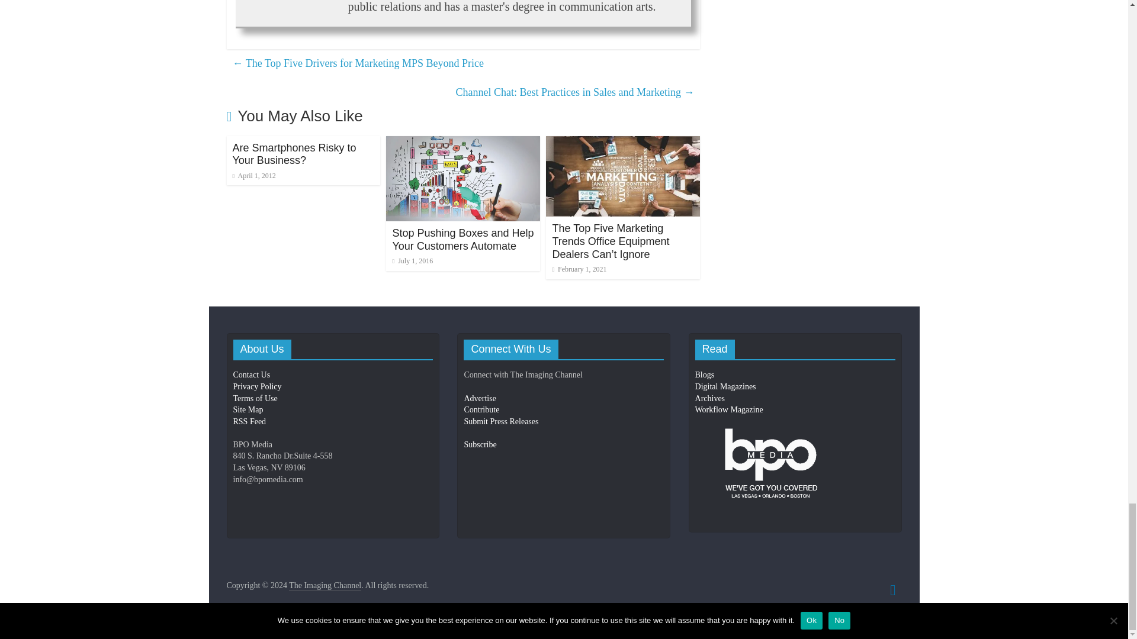 Image resolution: width=1137 pixels, height=639 pixels. Describe the element at coordinates (462, 239) in the screenshot. I see `Stop Pushing Boxes and Help Your Customers Automate` at that location.